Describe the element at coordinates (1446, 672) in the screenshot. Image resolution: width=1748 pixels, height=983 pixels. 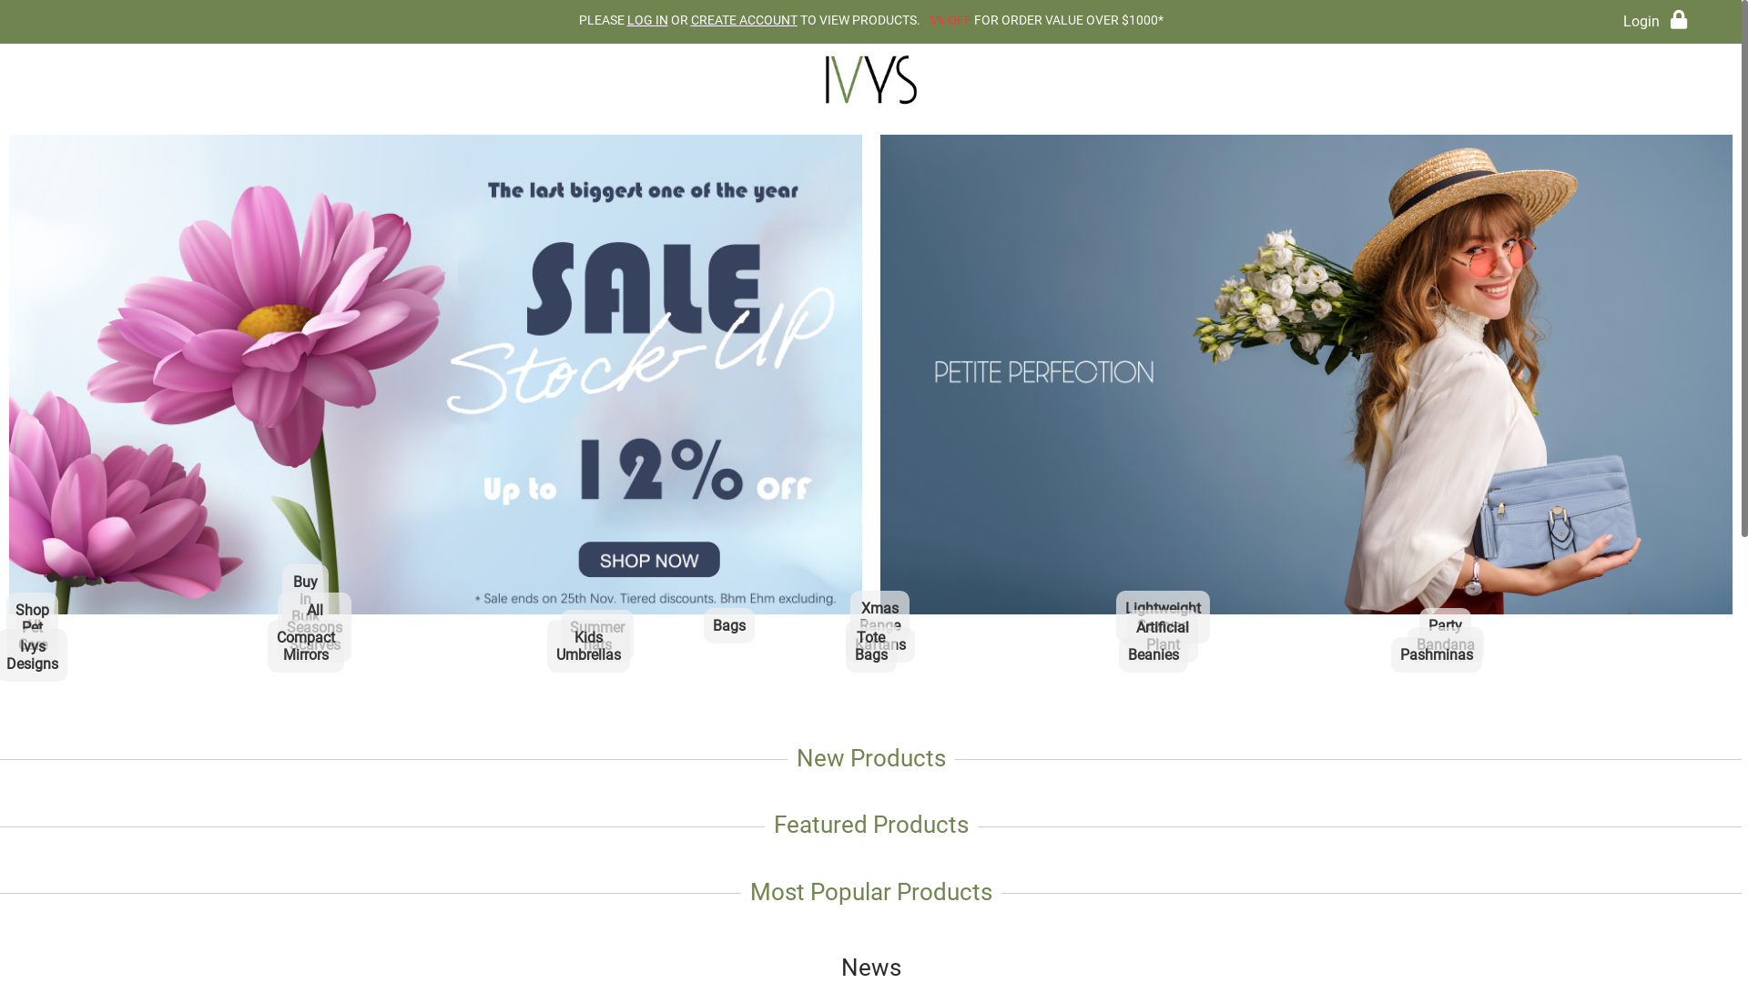
I see `Bandana` at that location.